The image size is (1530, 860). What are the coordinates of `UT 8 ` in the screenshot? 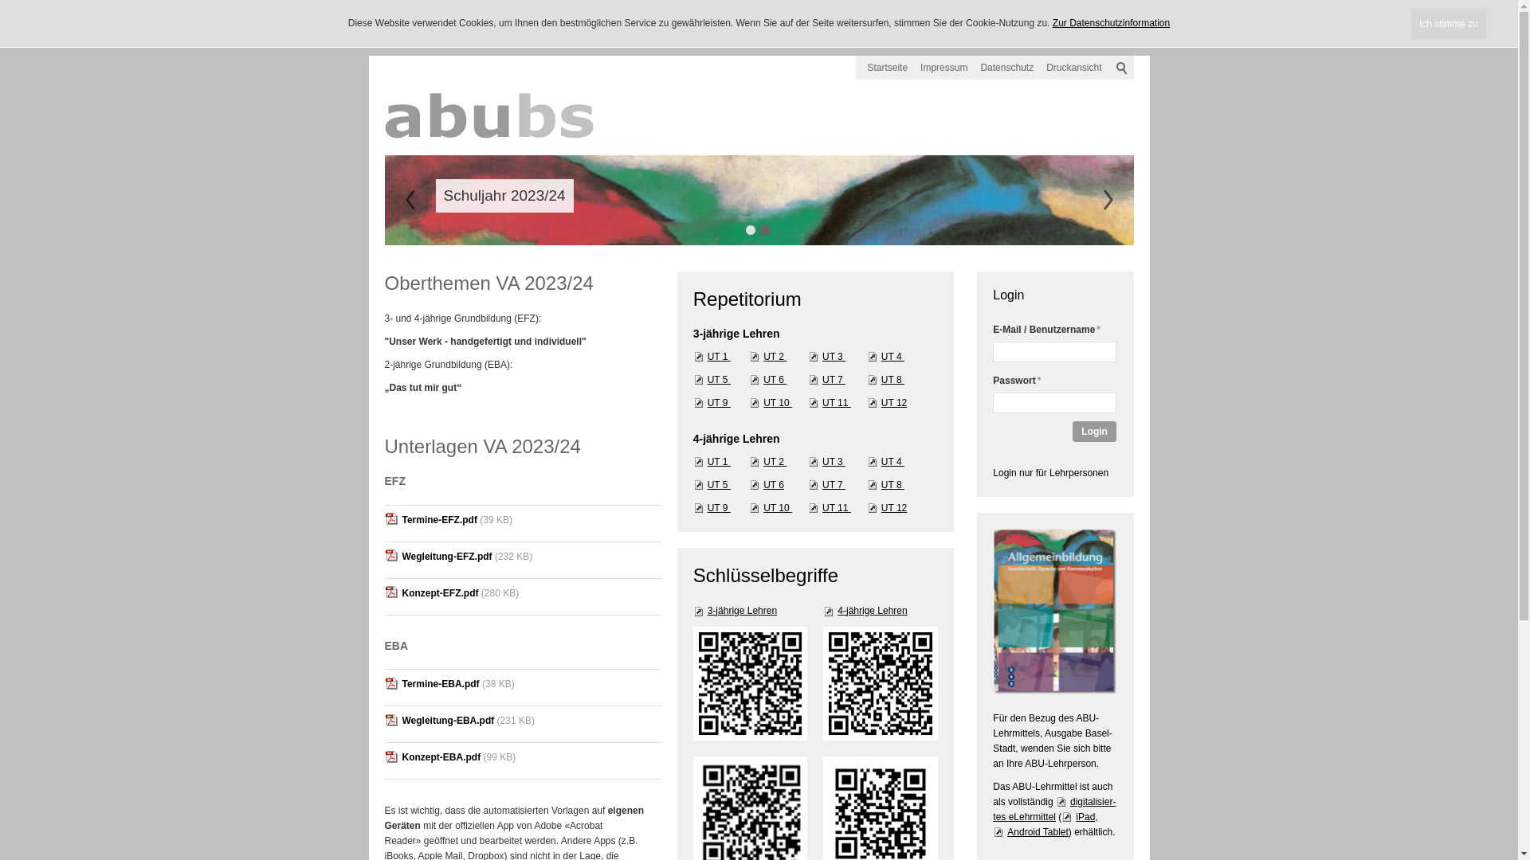 It's located at (886, 380).